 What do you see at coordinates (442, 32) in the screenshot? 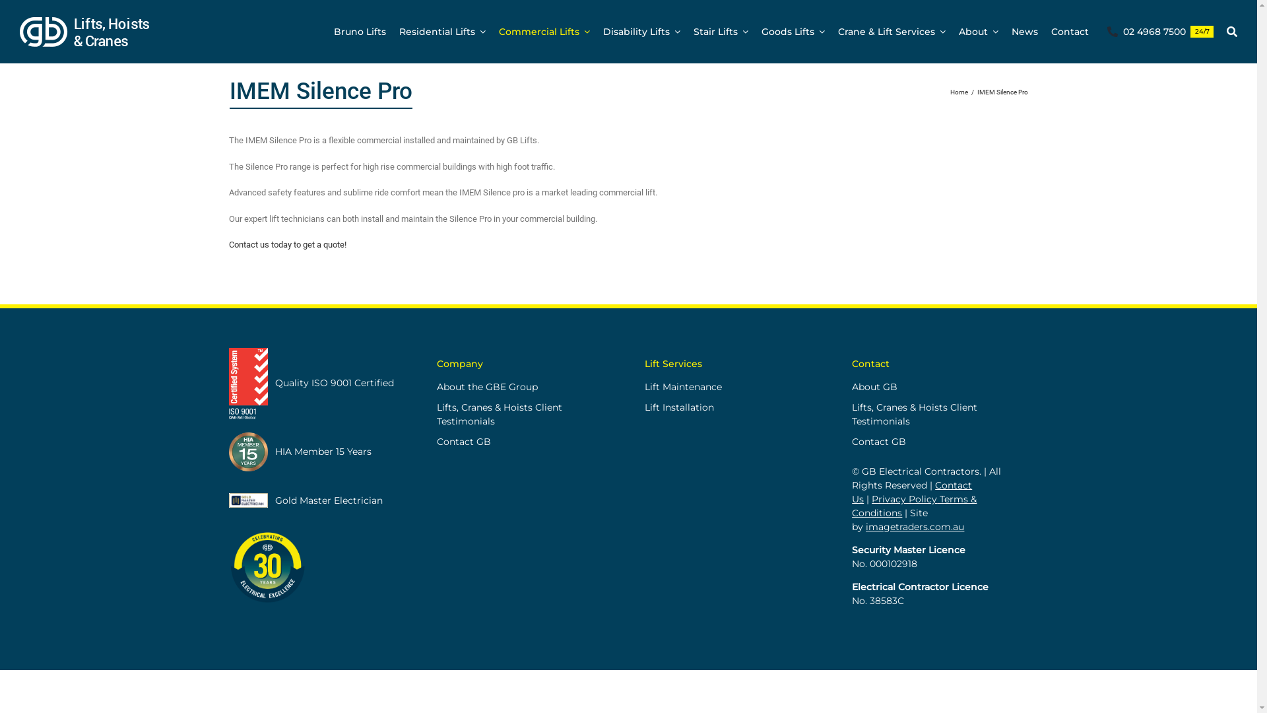
I see `Residential Lifts` at bounding box center [442, 32].